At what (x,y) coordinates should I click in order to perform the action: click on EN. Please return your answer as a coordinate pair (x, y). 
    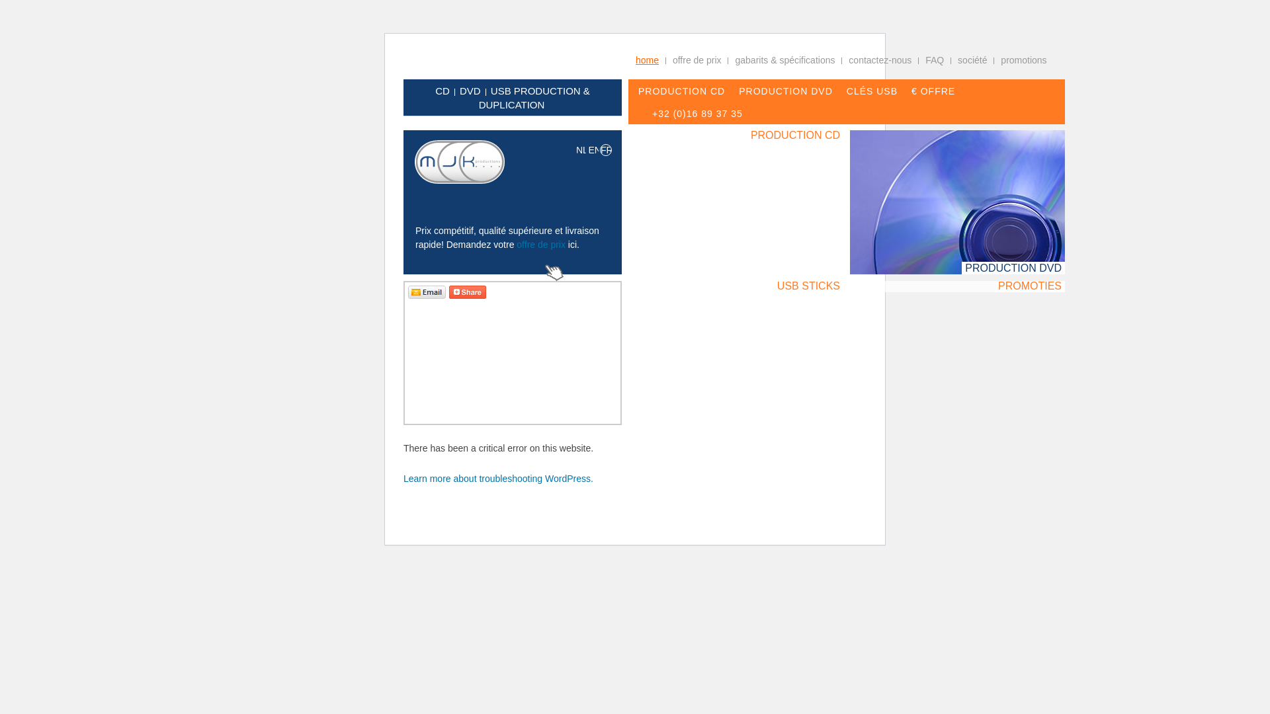
    Looking at the image, I should click on (593, 150).